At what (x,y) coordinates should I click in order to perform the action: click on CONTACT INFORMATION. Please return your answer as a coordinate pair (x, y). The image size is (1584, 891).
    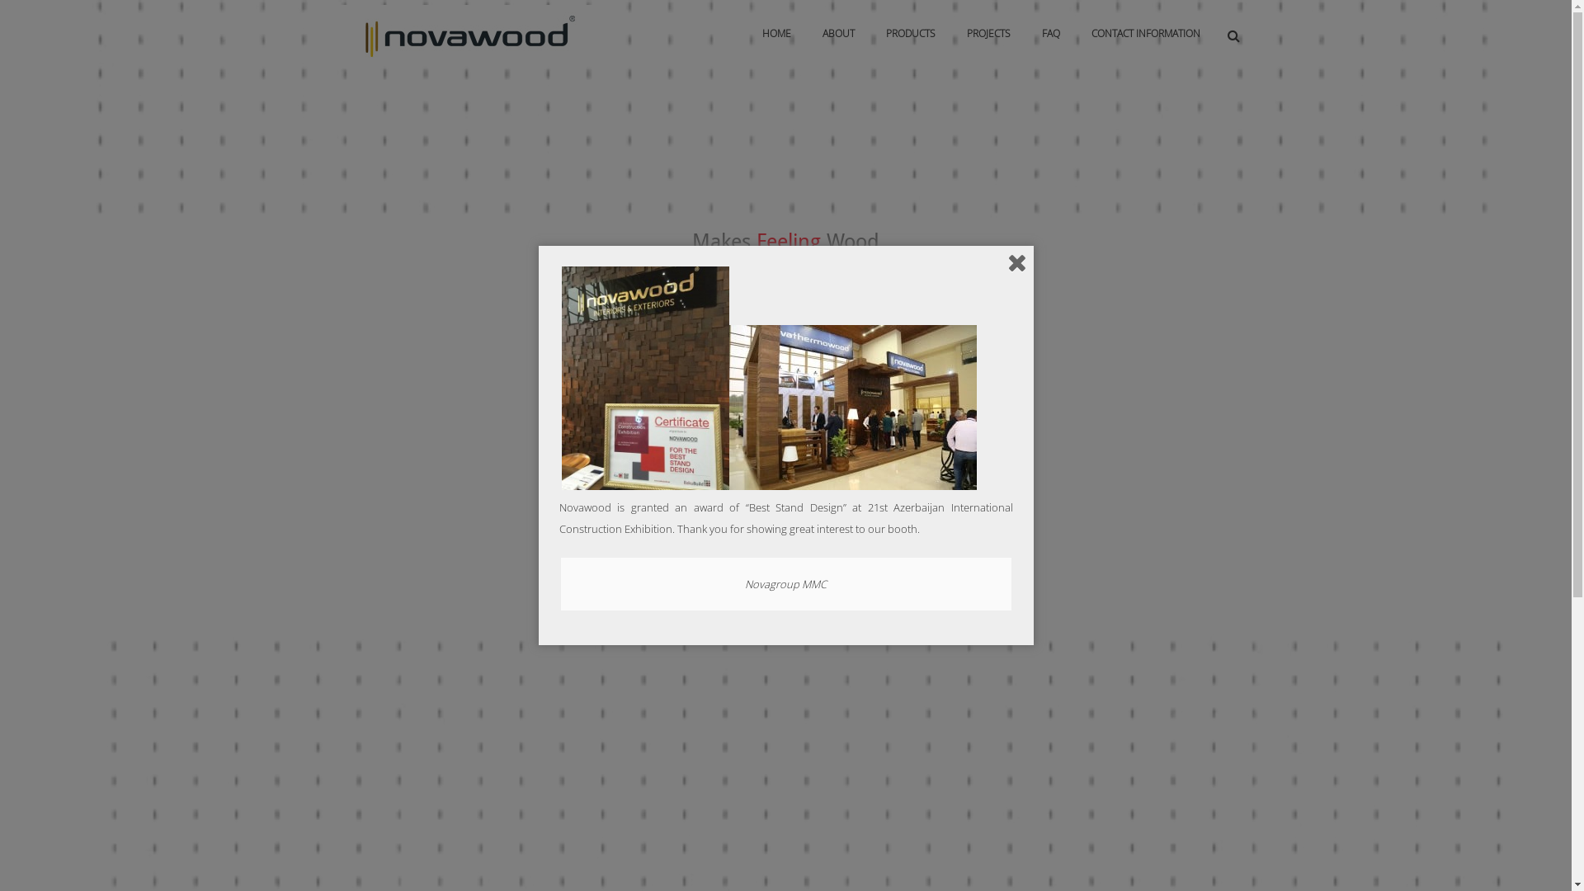
    Looking at the image, I should click on (1146, 34).